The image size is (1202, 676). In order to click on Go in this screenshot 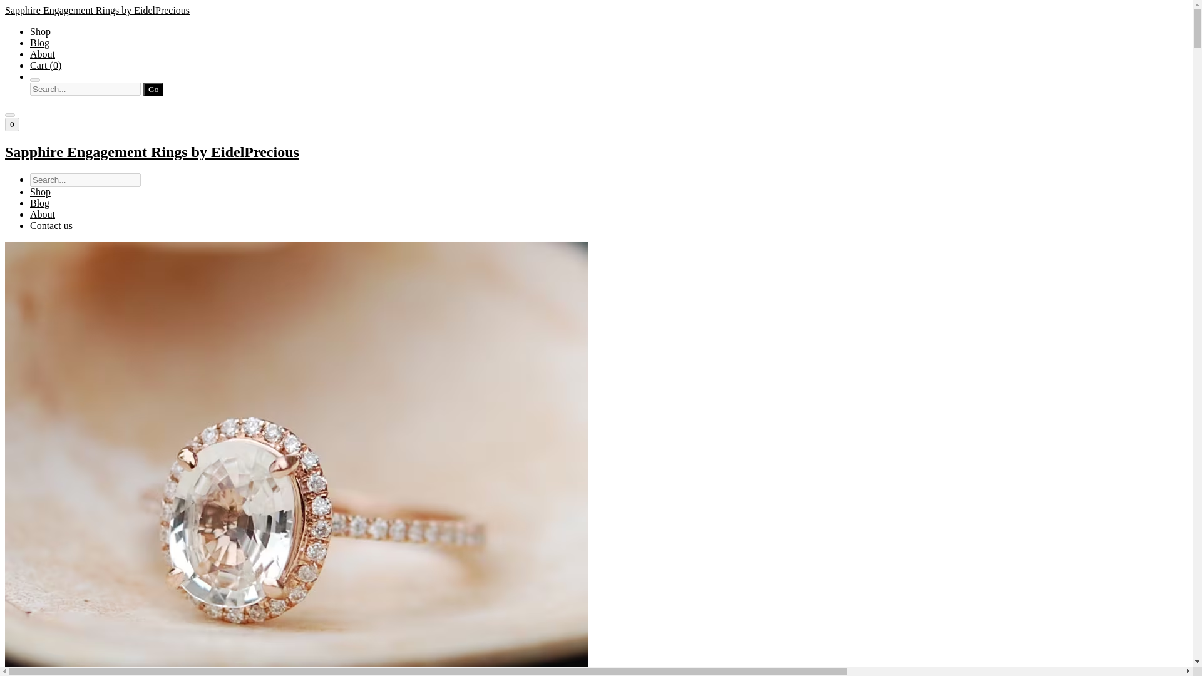, I will do `click(153, 89)`.